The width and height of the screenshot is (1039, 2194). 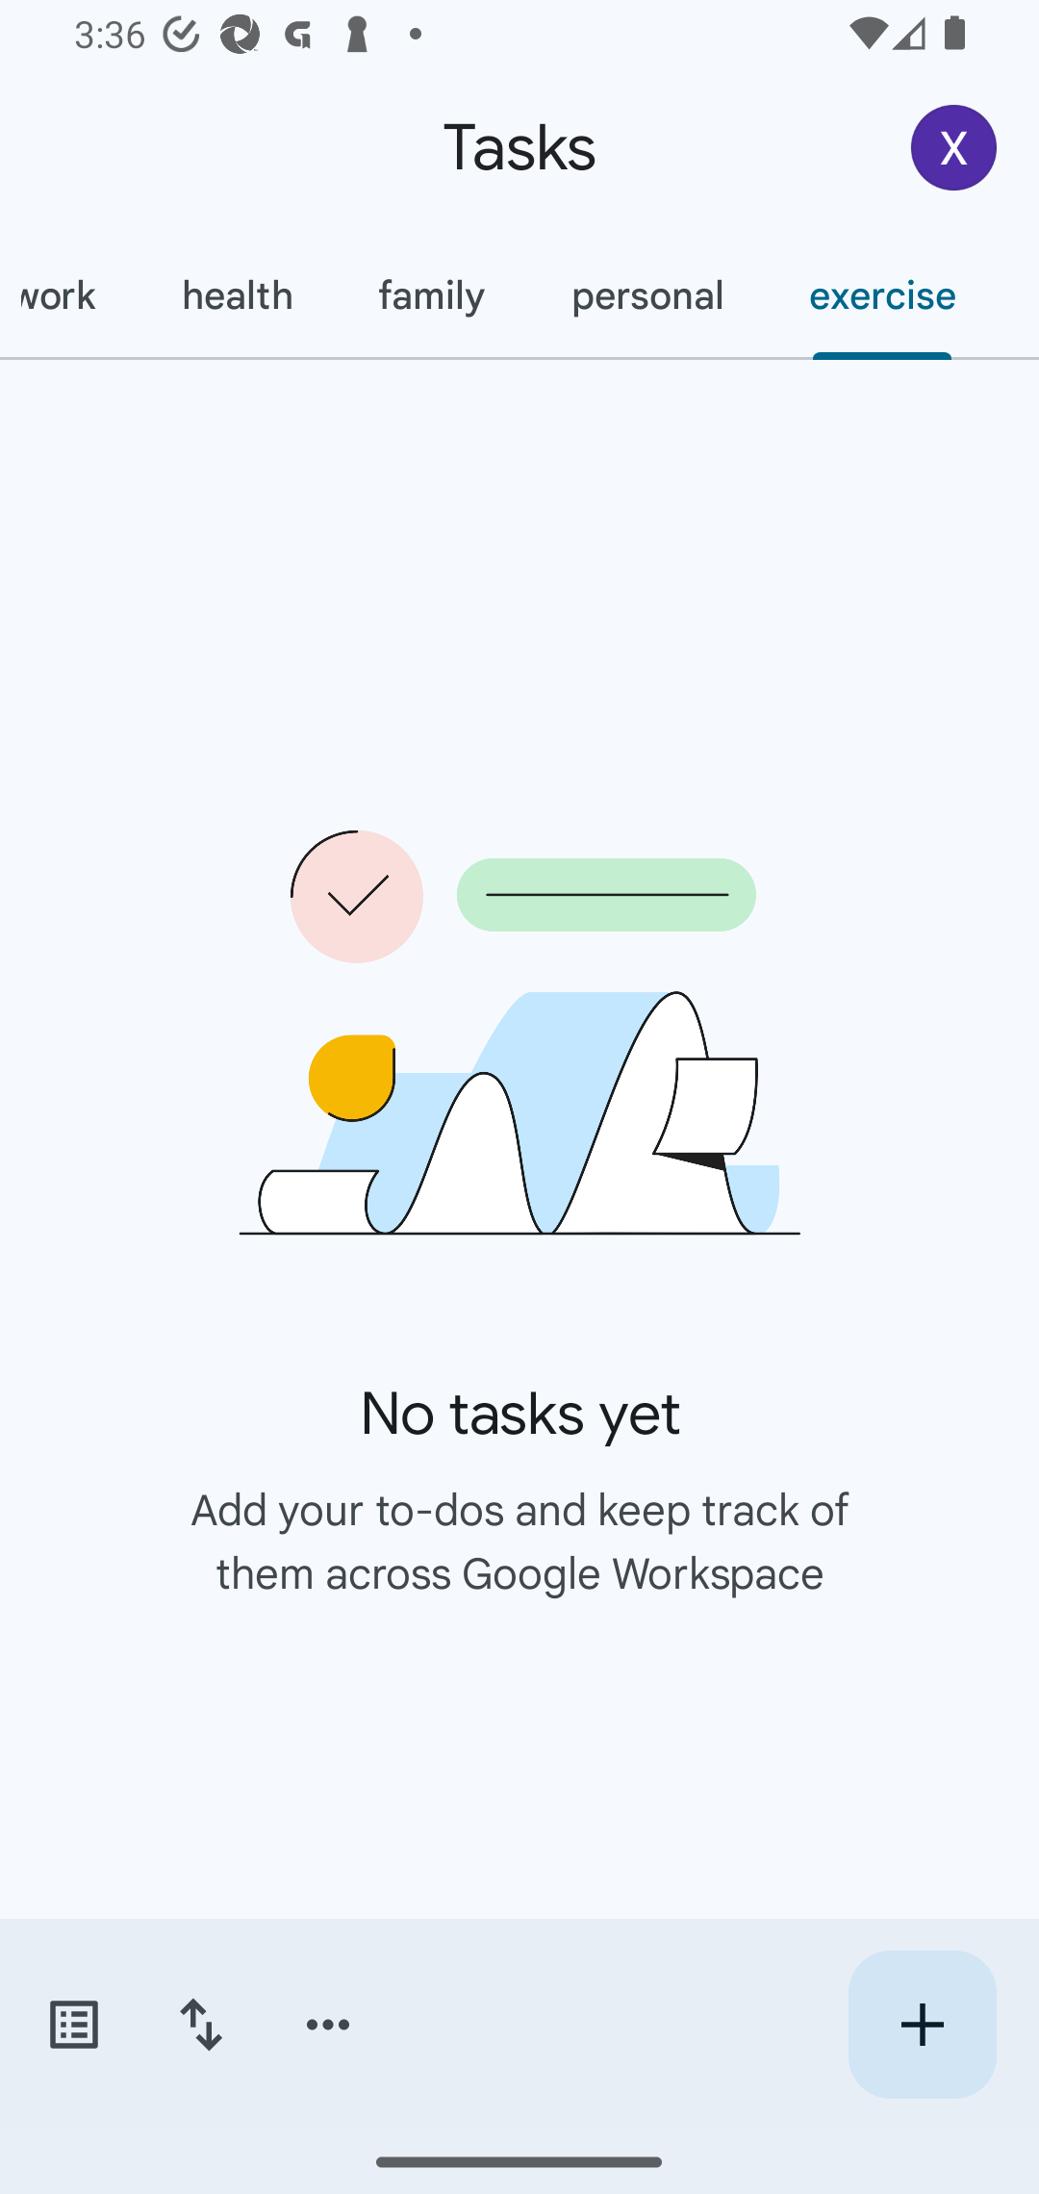 I want to click on Create new task, so click(x=922, y=2025).